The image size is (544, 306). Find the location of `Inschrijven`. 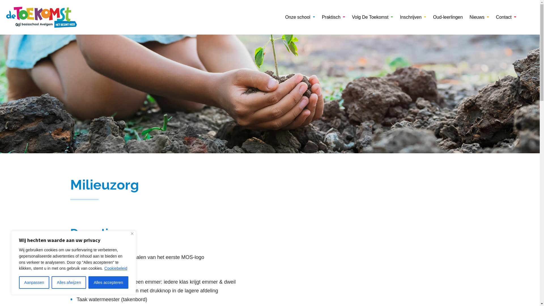

Inschrijven is located at coordinates (413, 17).